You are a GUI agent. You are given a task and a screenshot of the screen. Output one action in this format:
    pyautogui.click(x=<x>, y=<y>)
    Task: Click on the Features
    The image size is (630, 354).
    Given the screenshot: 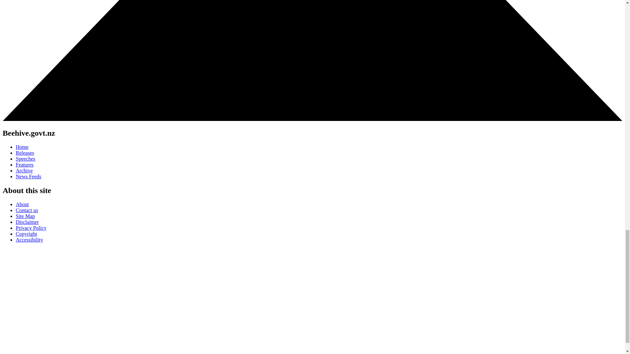 What is the action you would take?
    pyautogui.click(x=24, y=165)
    